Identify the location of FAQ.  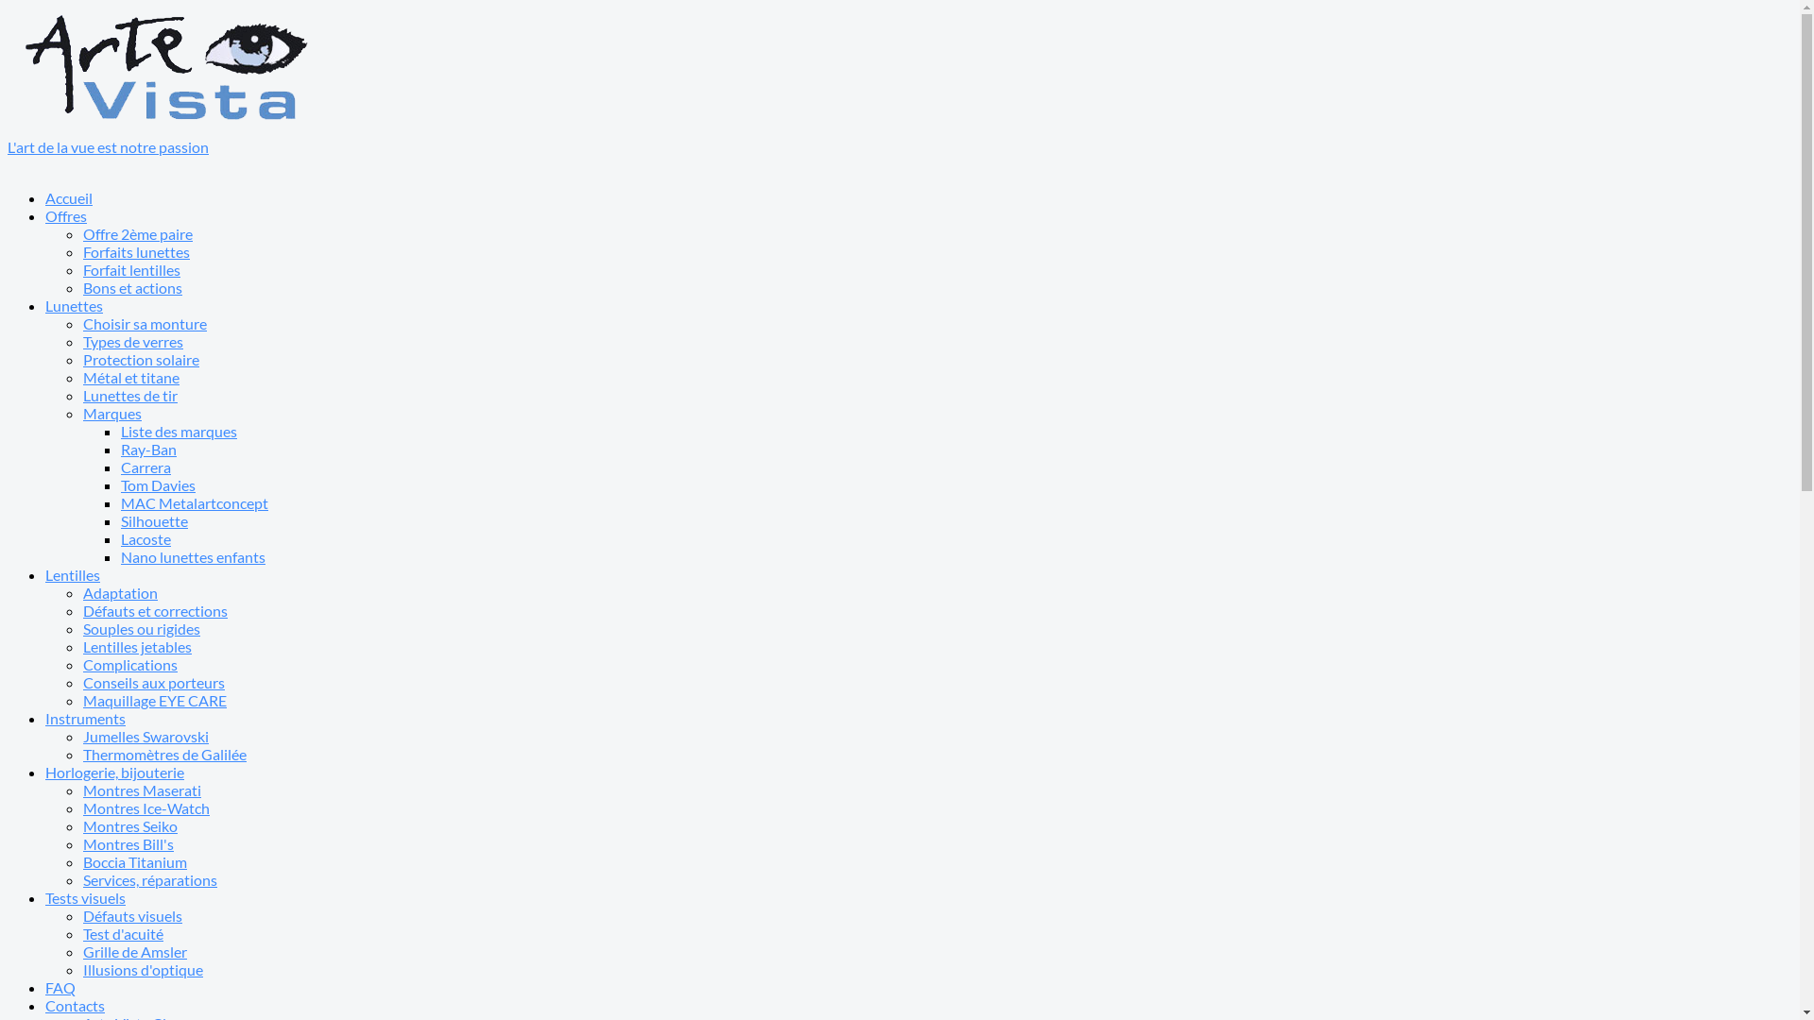
(60, 988).